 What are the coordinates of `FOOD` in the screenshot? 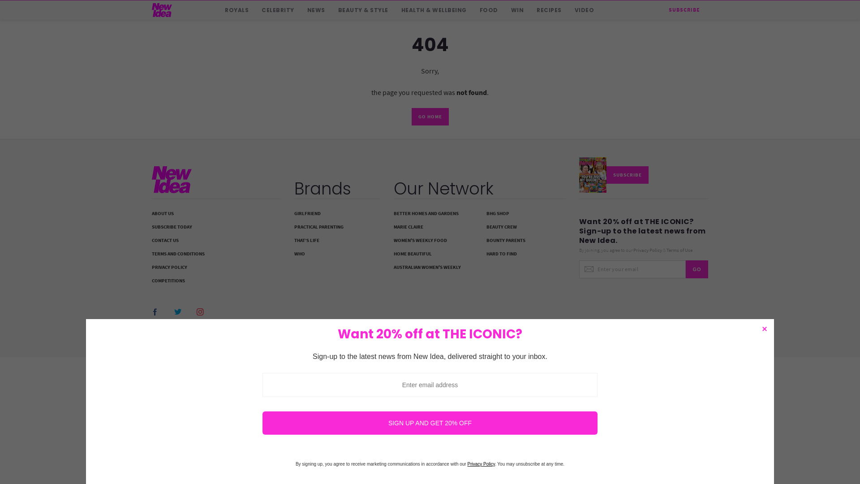 It's located at (488, 10).